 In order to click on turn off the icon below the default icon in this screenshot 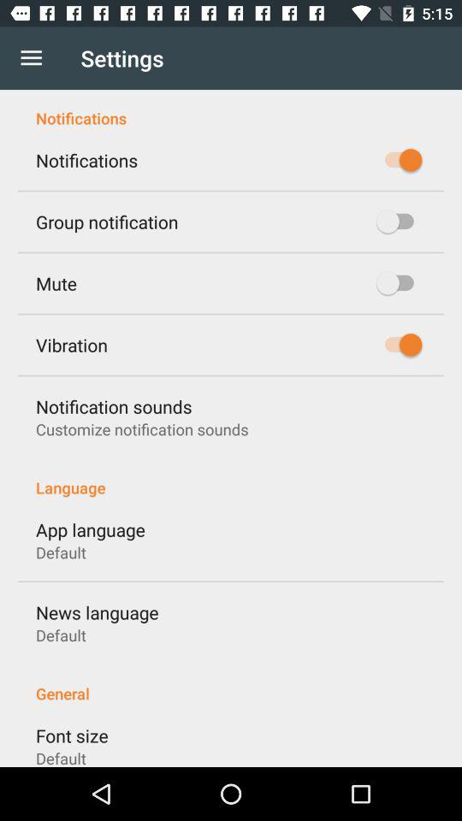, I will do `click(98, 612)`.